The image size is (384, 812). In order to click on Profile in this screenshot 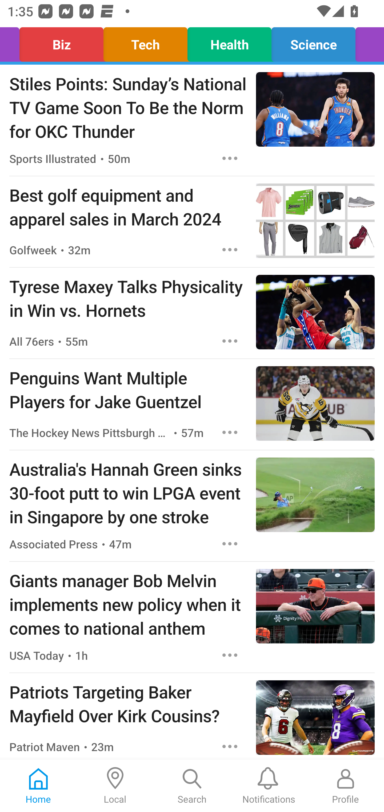, I will do `click(346, 786)`.